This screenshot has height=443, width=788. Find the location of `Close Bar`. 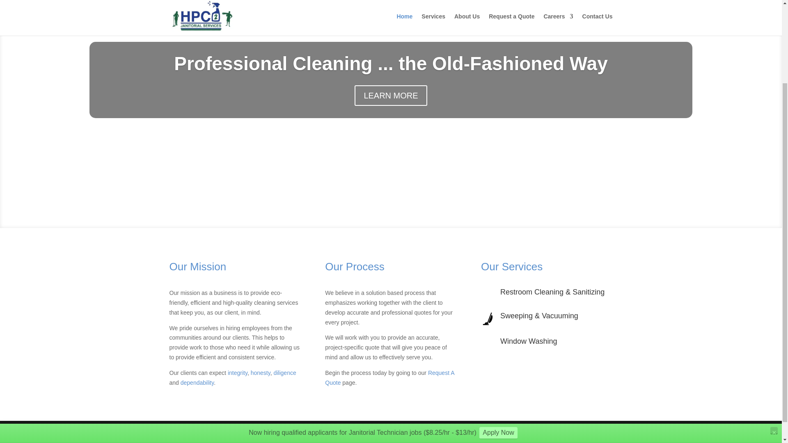

Close Bar is located at coordinates (774, 330).